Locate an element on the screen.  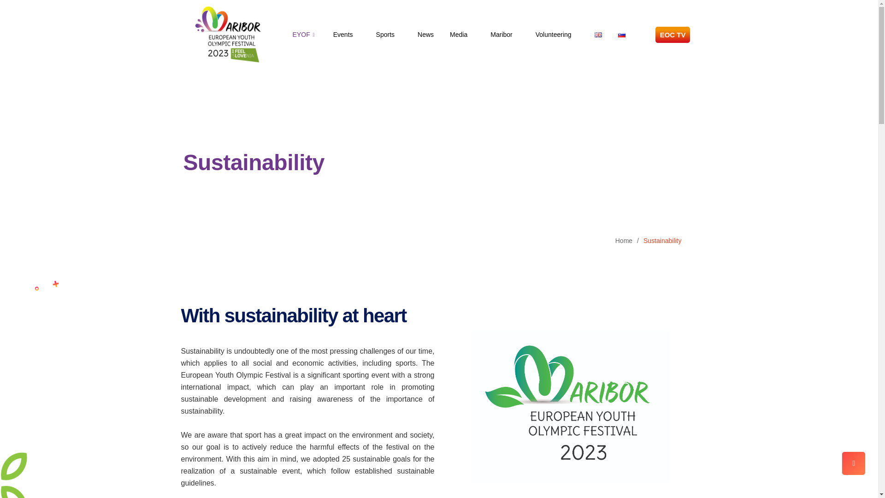
EYOF is located at coordinates (313, 34).